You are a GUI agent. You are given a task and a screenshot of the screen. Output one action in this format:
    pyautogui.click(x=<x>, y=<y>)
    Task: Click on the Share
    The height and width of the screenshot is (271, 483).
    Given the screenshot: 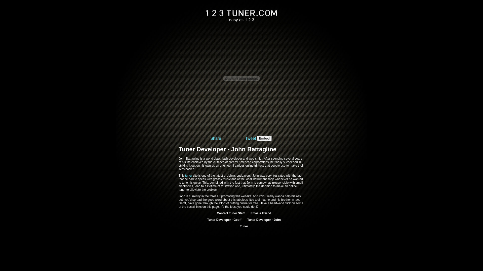 What is the action you would take?
    pyautogui.click(x=216, y=138)
    